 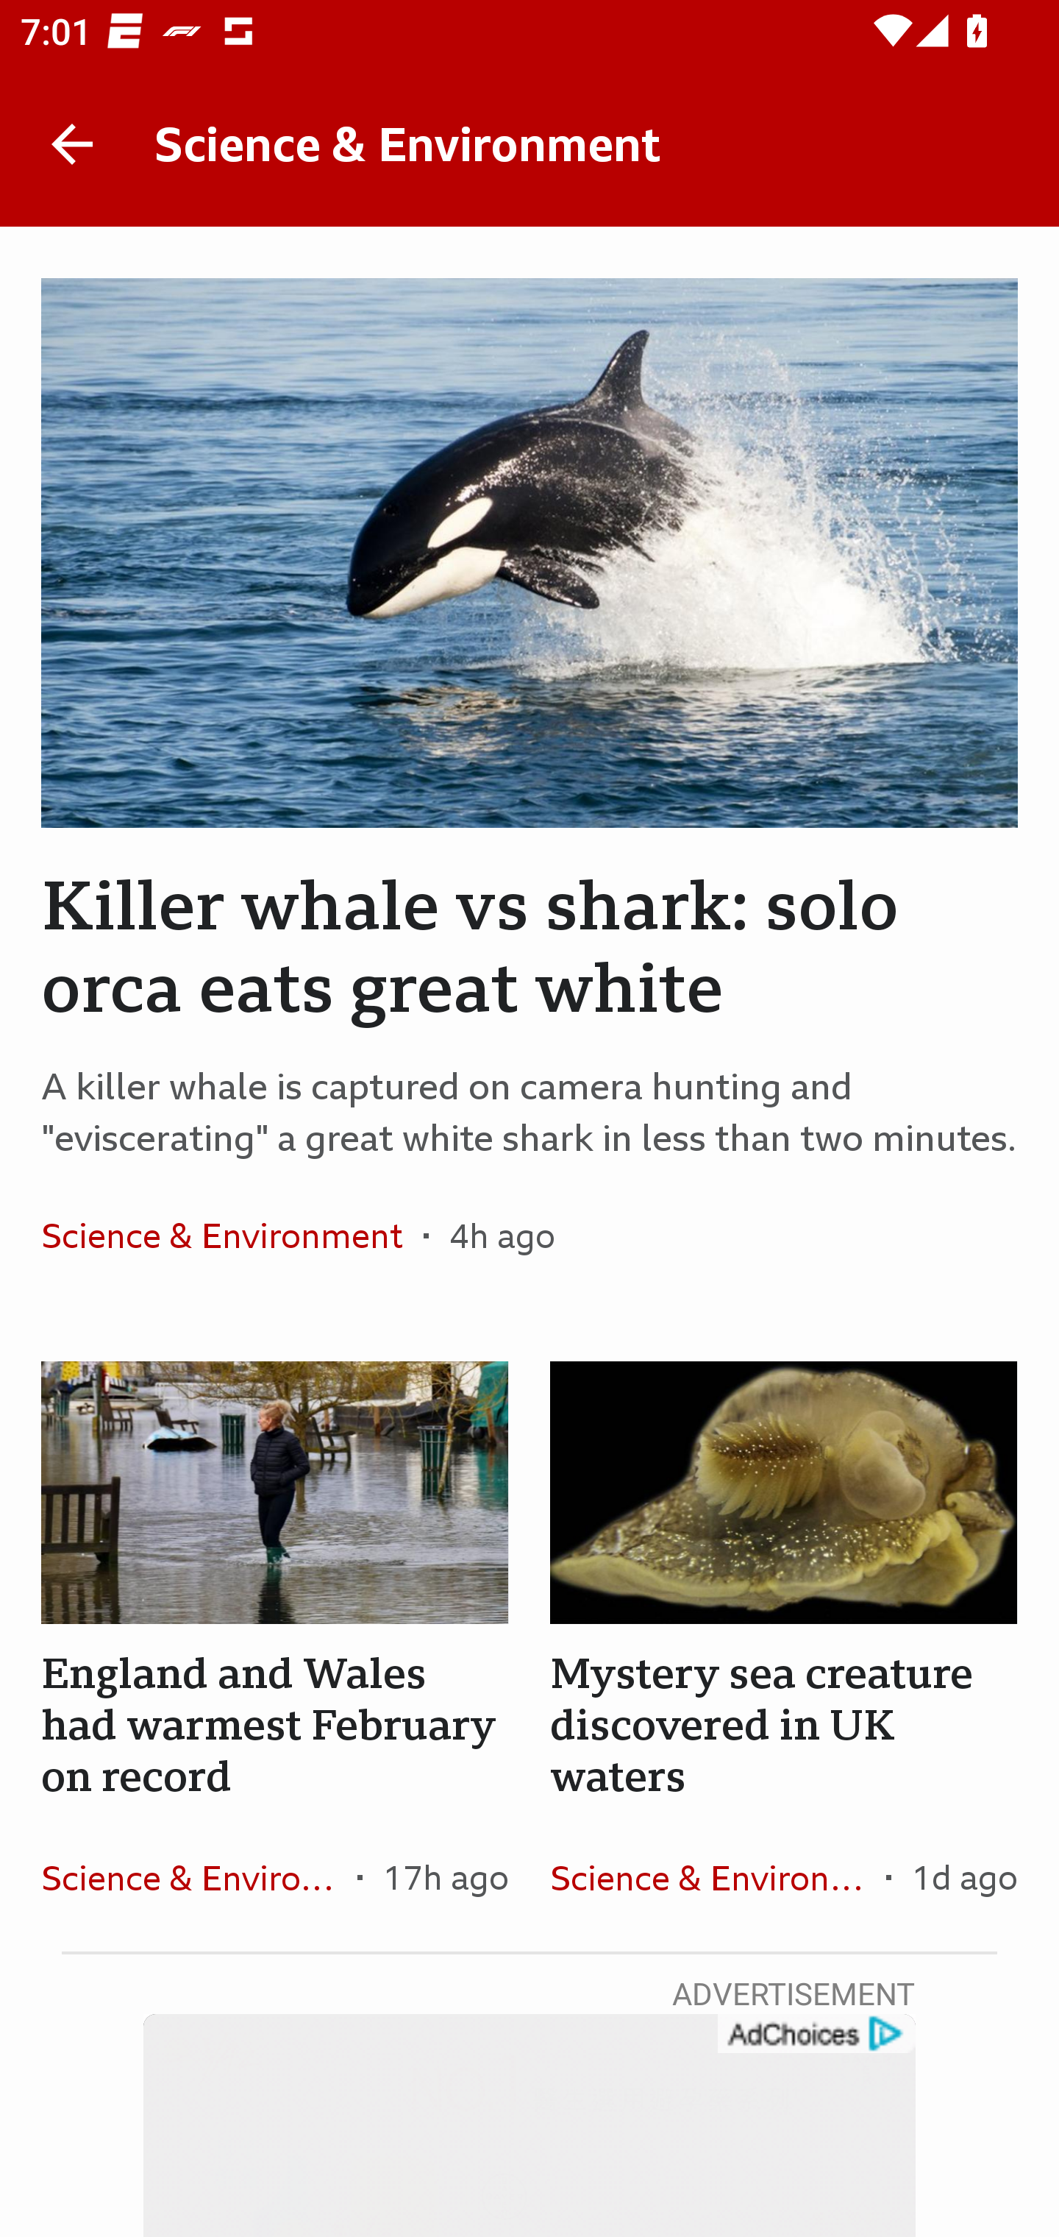 What do you see at coordinates (72, 144) in the screenshot?
I see `Back` at bounding box center [72, 144].